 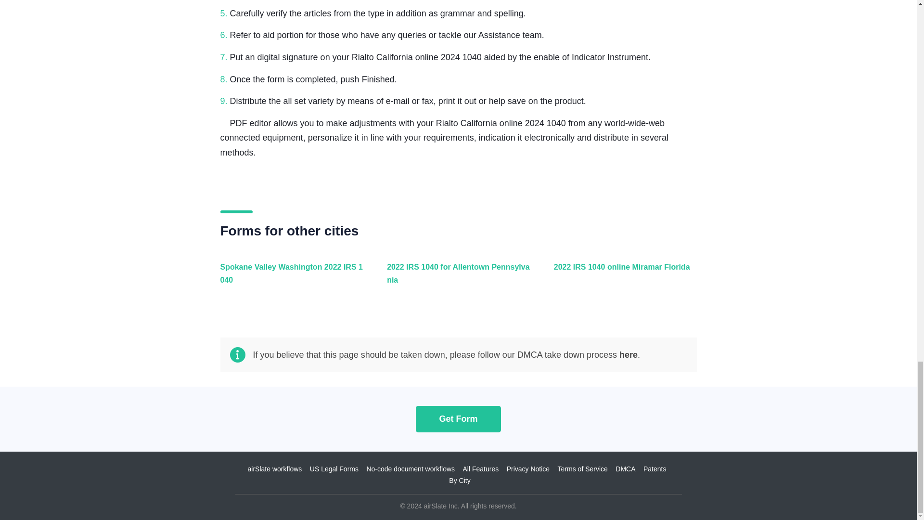 I want to click on Terms of Service, so click(x=583, y=468).